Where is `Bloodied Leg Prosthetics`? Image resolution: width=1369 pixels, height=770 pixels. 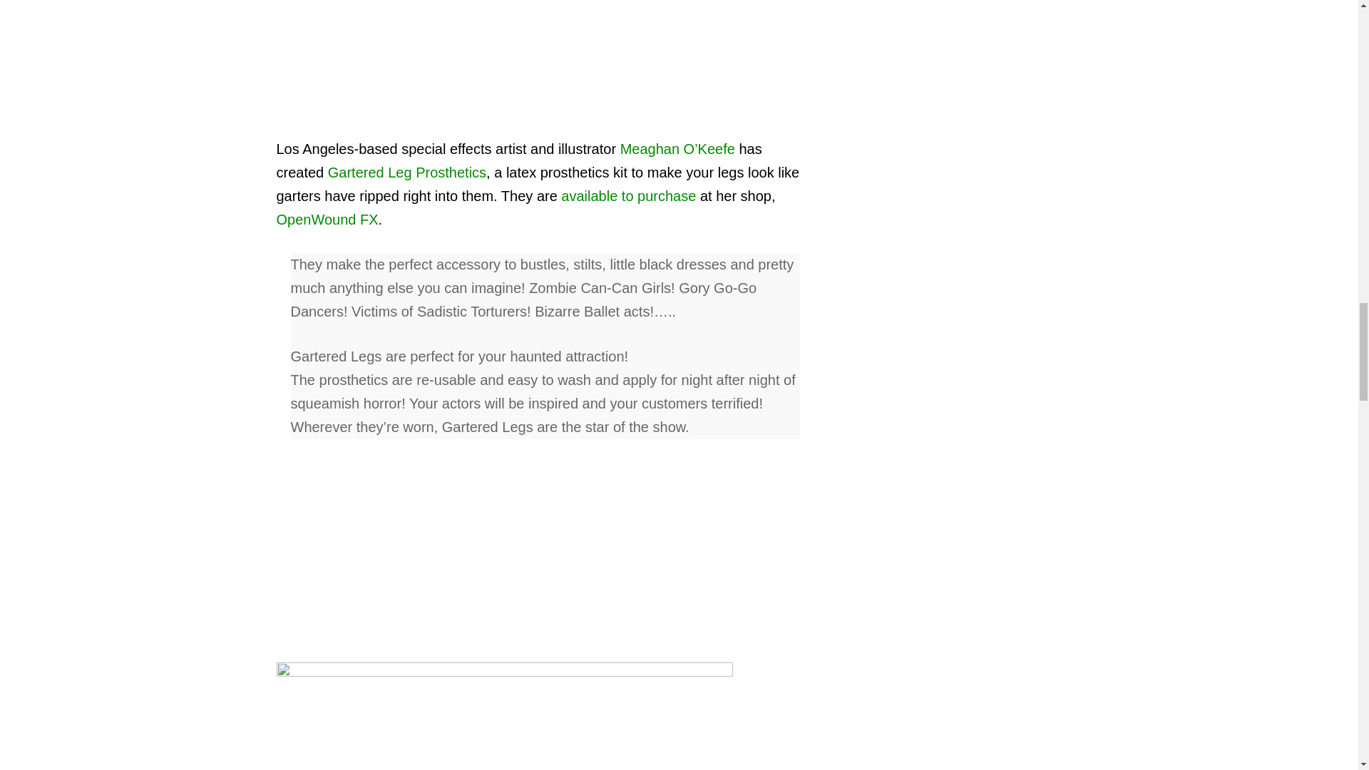 Bloodied Leg Prosthetics is located at coordinates (504, 714).